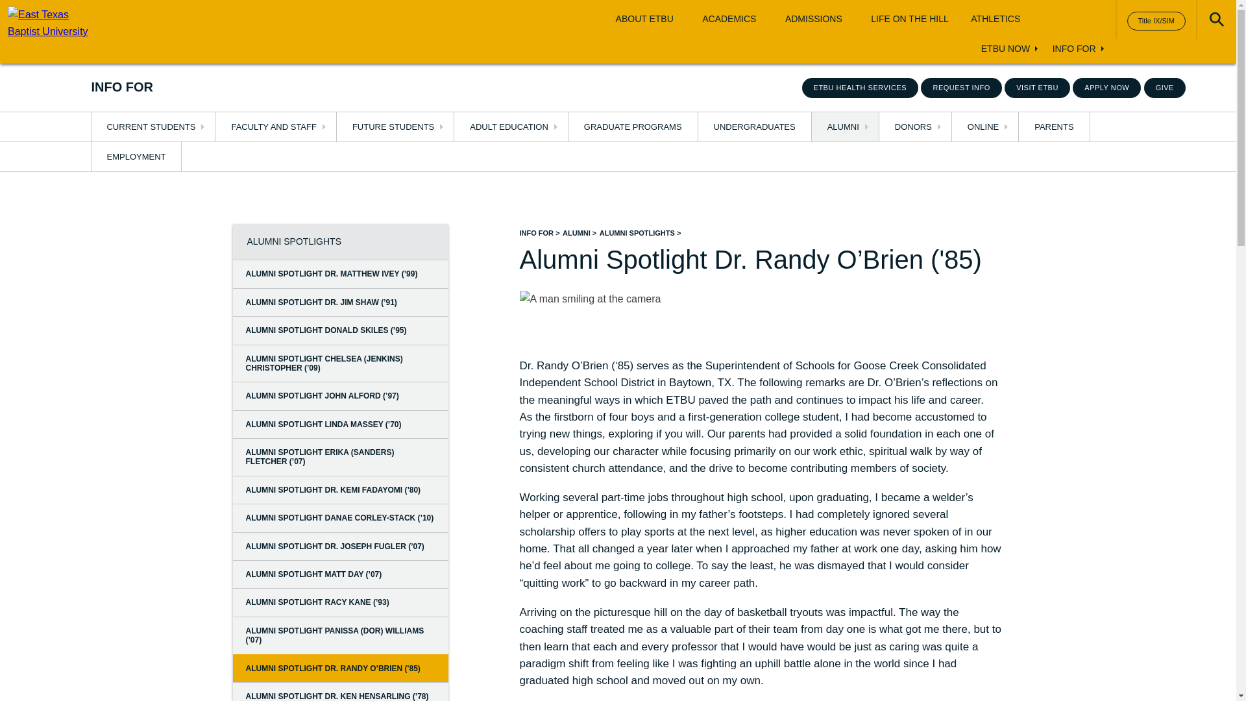 This screenshot has height=701, width=1246. What do you see at coordinates (1107, 88) in the screenshot?
I see `APPLY NOW` at bounding box center [1107, 88].